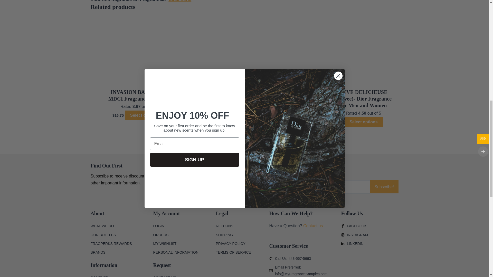 The image size is (493, 277). Describe the element at coordinates (384, 187) in the screenshot. I see `Subscribe!` at that location.